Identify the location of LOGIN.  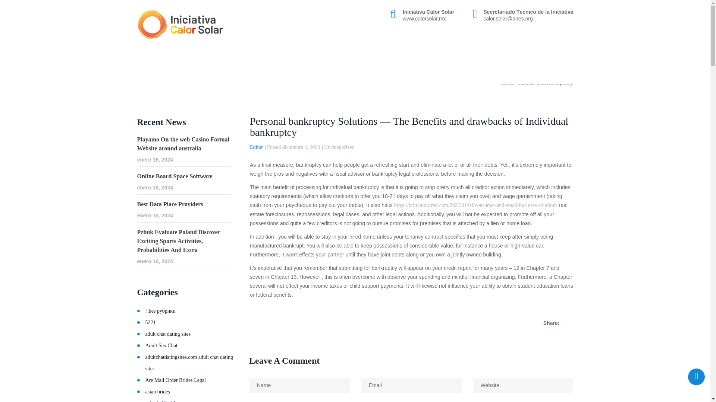
(562, 72).